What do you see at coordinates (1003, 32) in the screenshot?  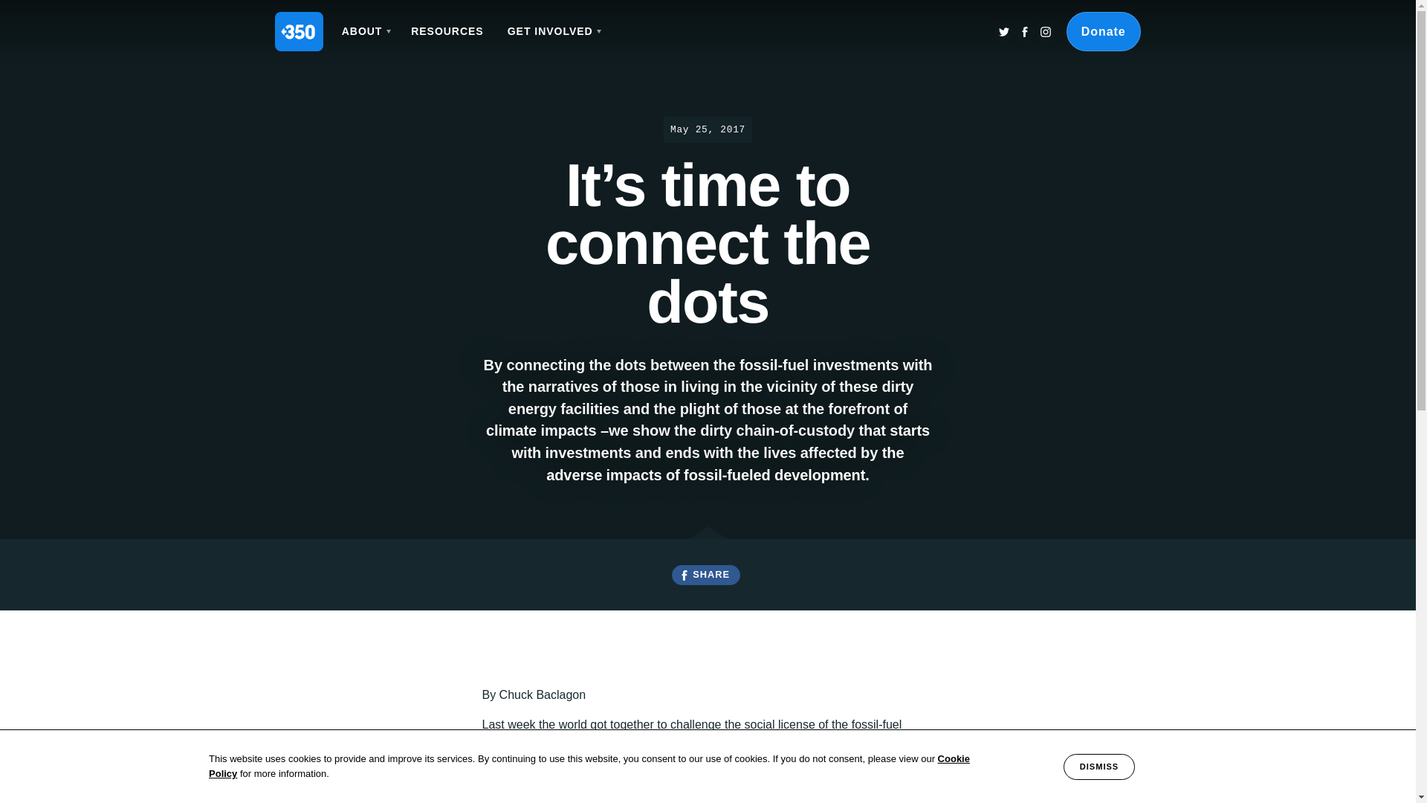 I see `Twitter` at bounding box center [1003, 32].